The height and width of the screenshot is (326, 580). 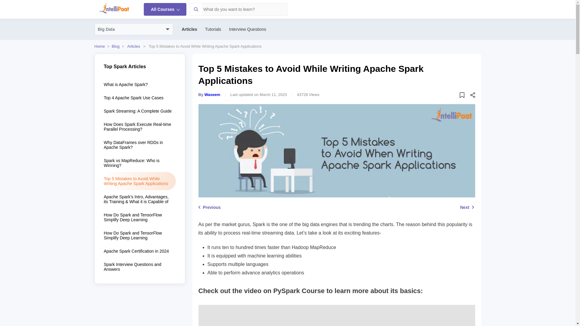 What do you see at coordinates (140, 217) in the screenshot?
I see `How Do Spark and TensorFlow Simplify Deep Learning` at bounding box center [140, 217].